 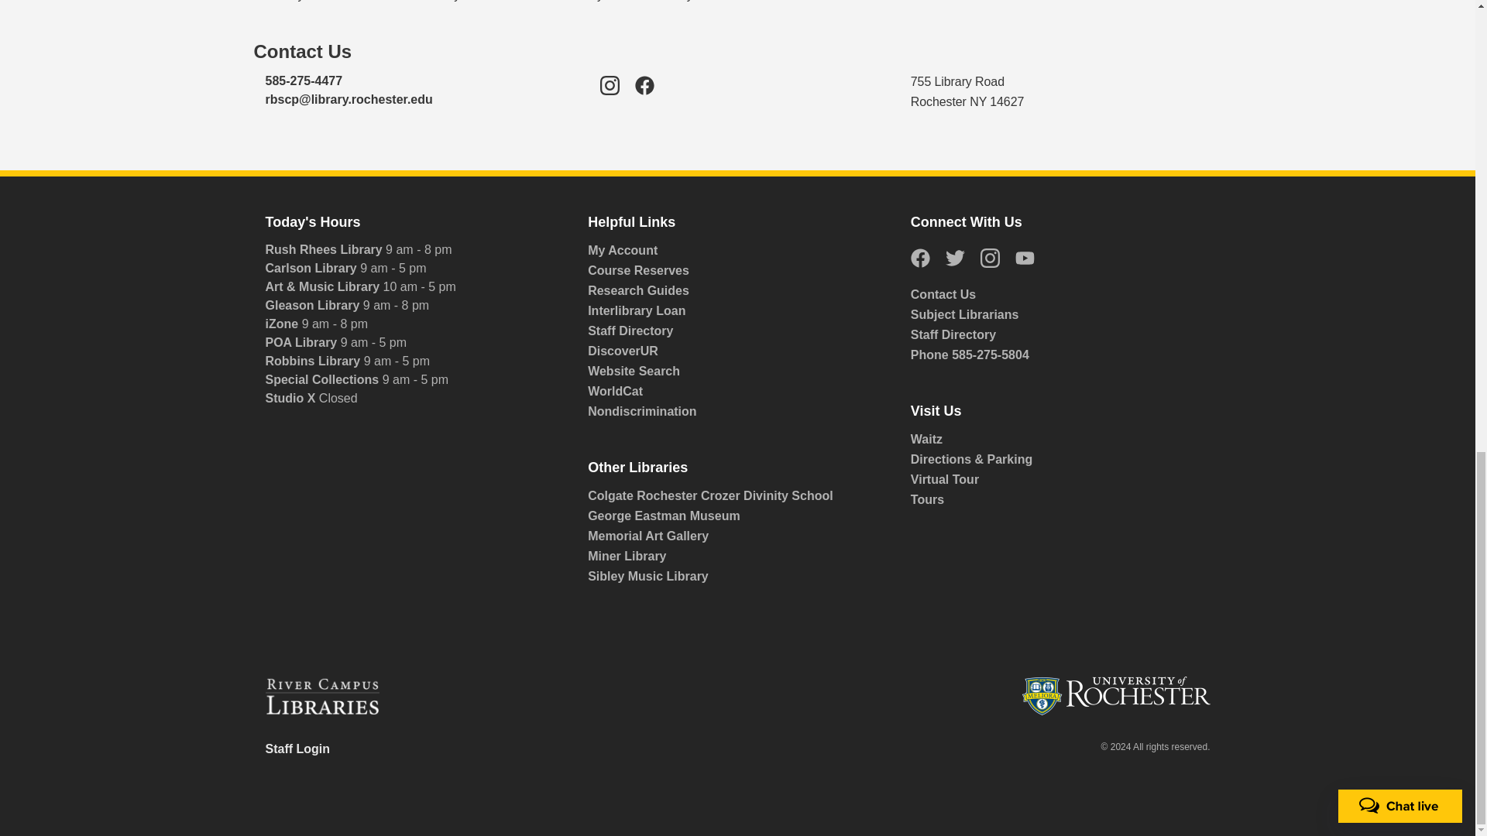 What do you see at coordinates (1054, 440) in the screenshot?
I see `Real-time information on crowd levels in our spaces` at bounding box center [1054, 440].